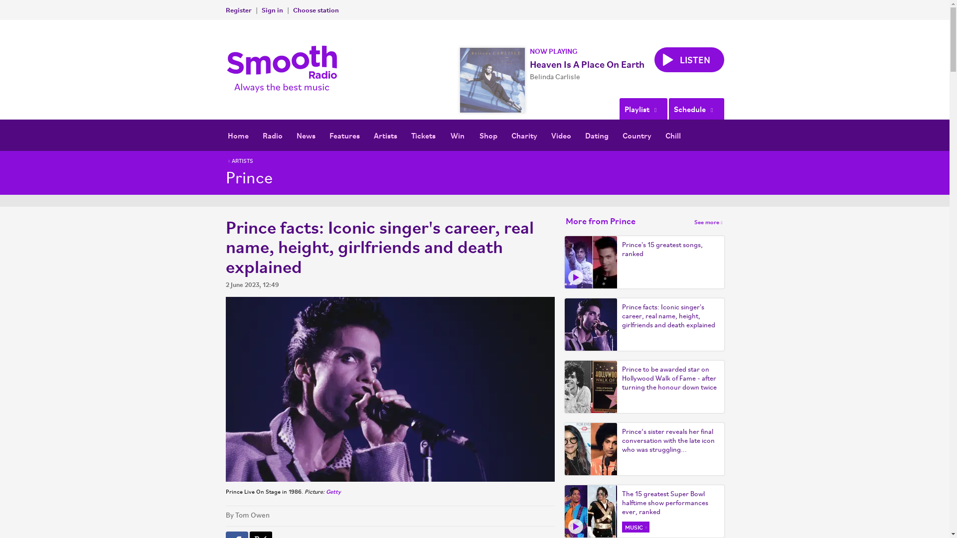  What do you see at coordinates (488, 135) in the screenshot?
I see `Shop` at bounding box center [488, 135].